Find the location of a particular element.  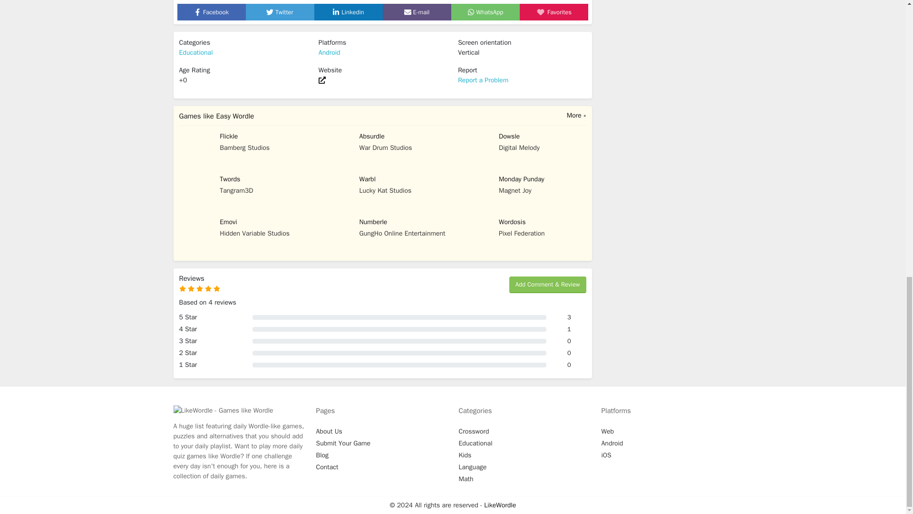

Educational is located at coordinates (196, 52).